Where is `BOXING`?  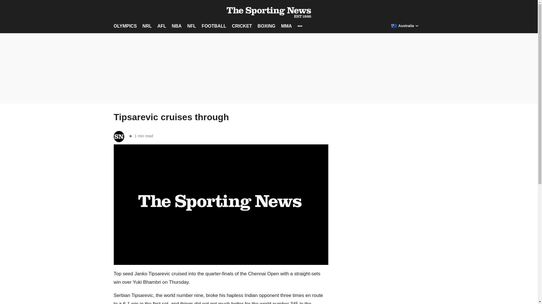 BOXING is located at coordinates (266, 26).